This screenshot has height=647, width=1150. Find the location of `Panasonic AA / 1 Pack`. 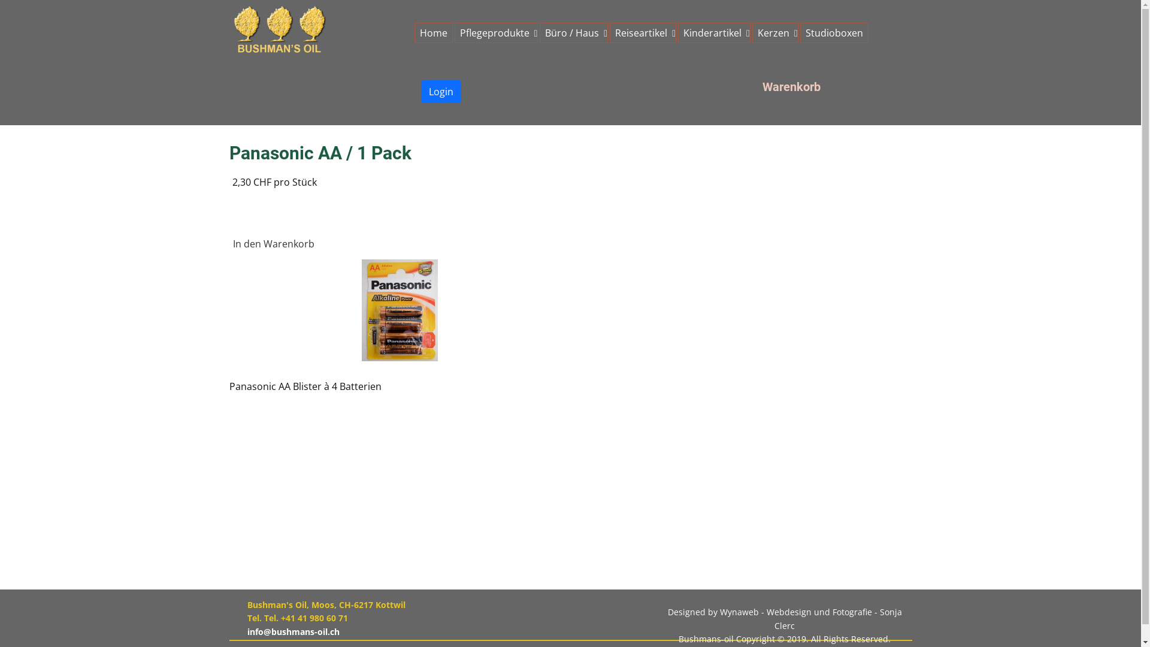

Panasonic AA / 1 Pack is located at coordinates (400, 309).